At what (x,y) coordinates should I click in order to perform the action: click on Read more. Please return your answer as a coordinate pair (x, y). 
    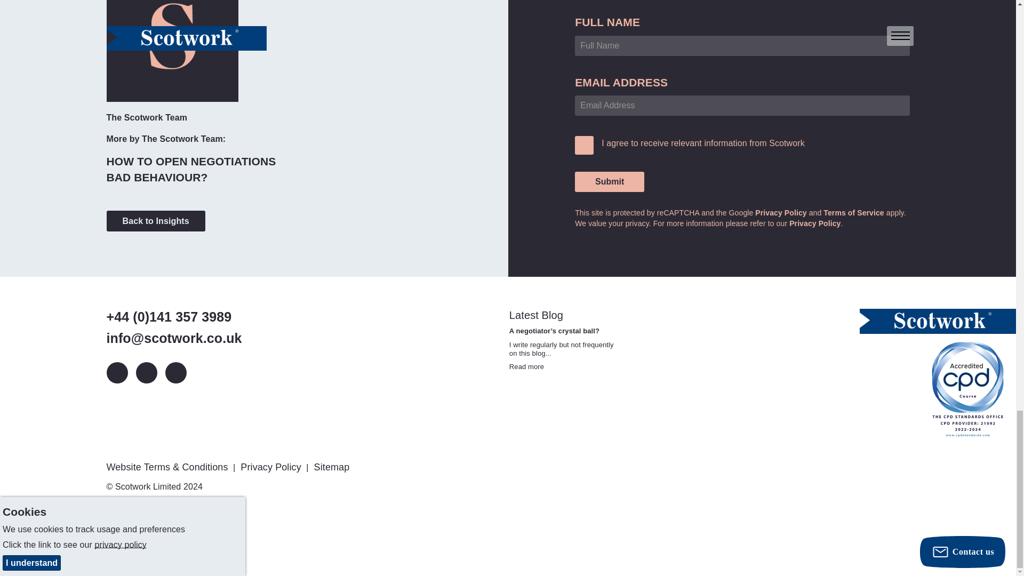
    Looking at the image, I should click on (526, 367).